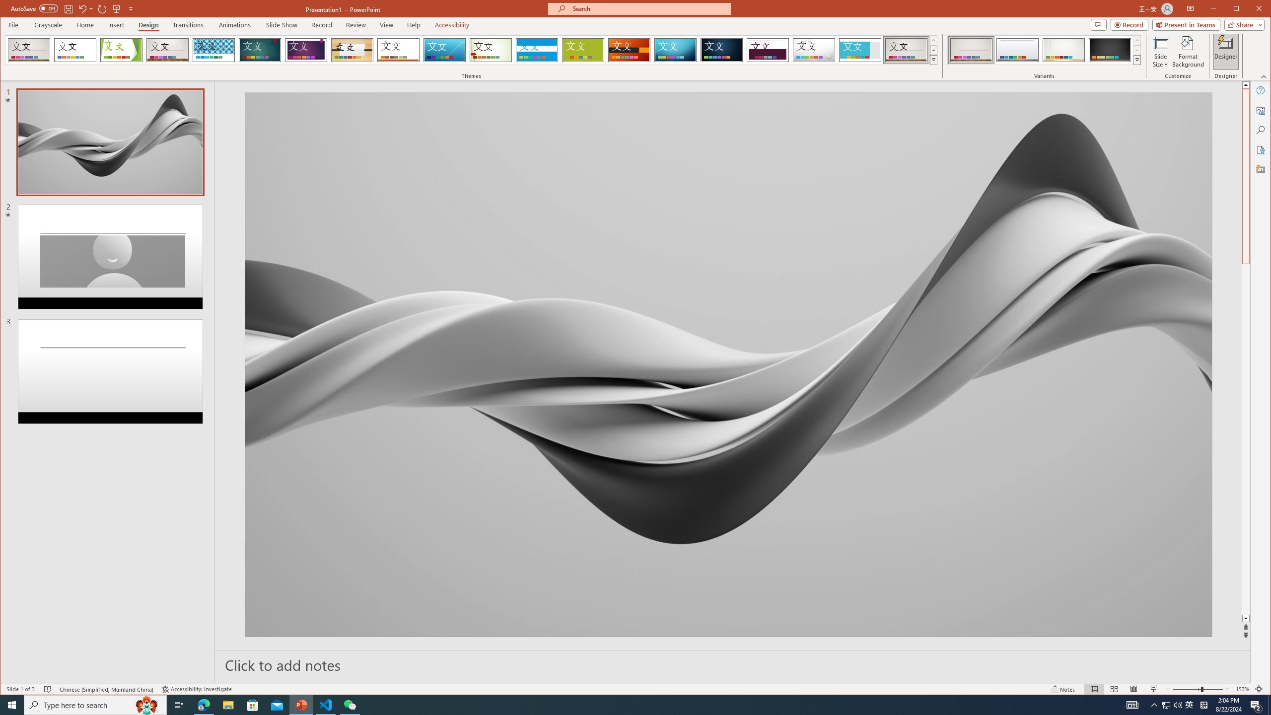 Image resolution: width=1271 pixels, height=715 pixels. What do you see at coordinates (1160, 52) in the screenshot?
I see `Slide Size` at bounding box center [1160, 52].